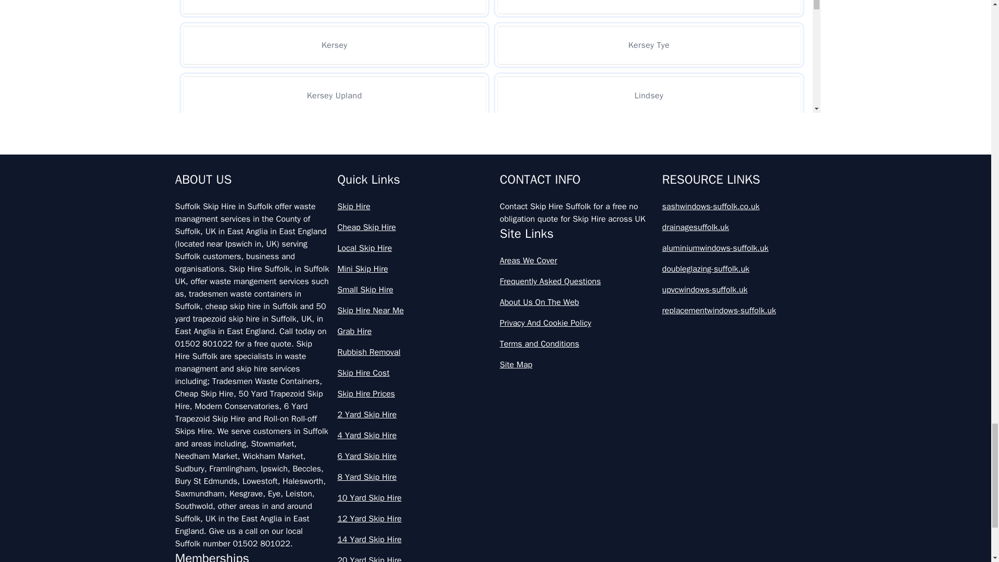 This screenshot has width=999, height=562. What do you see at coordinates (334, 146) in the screenshot?
I see `Lindsey Tye` at bounding box center [334, 146].